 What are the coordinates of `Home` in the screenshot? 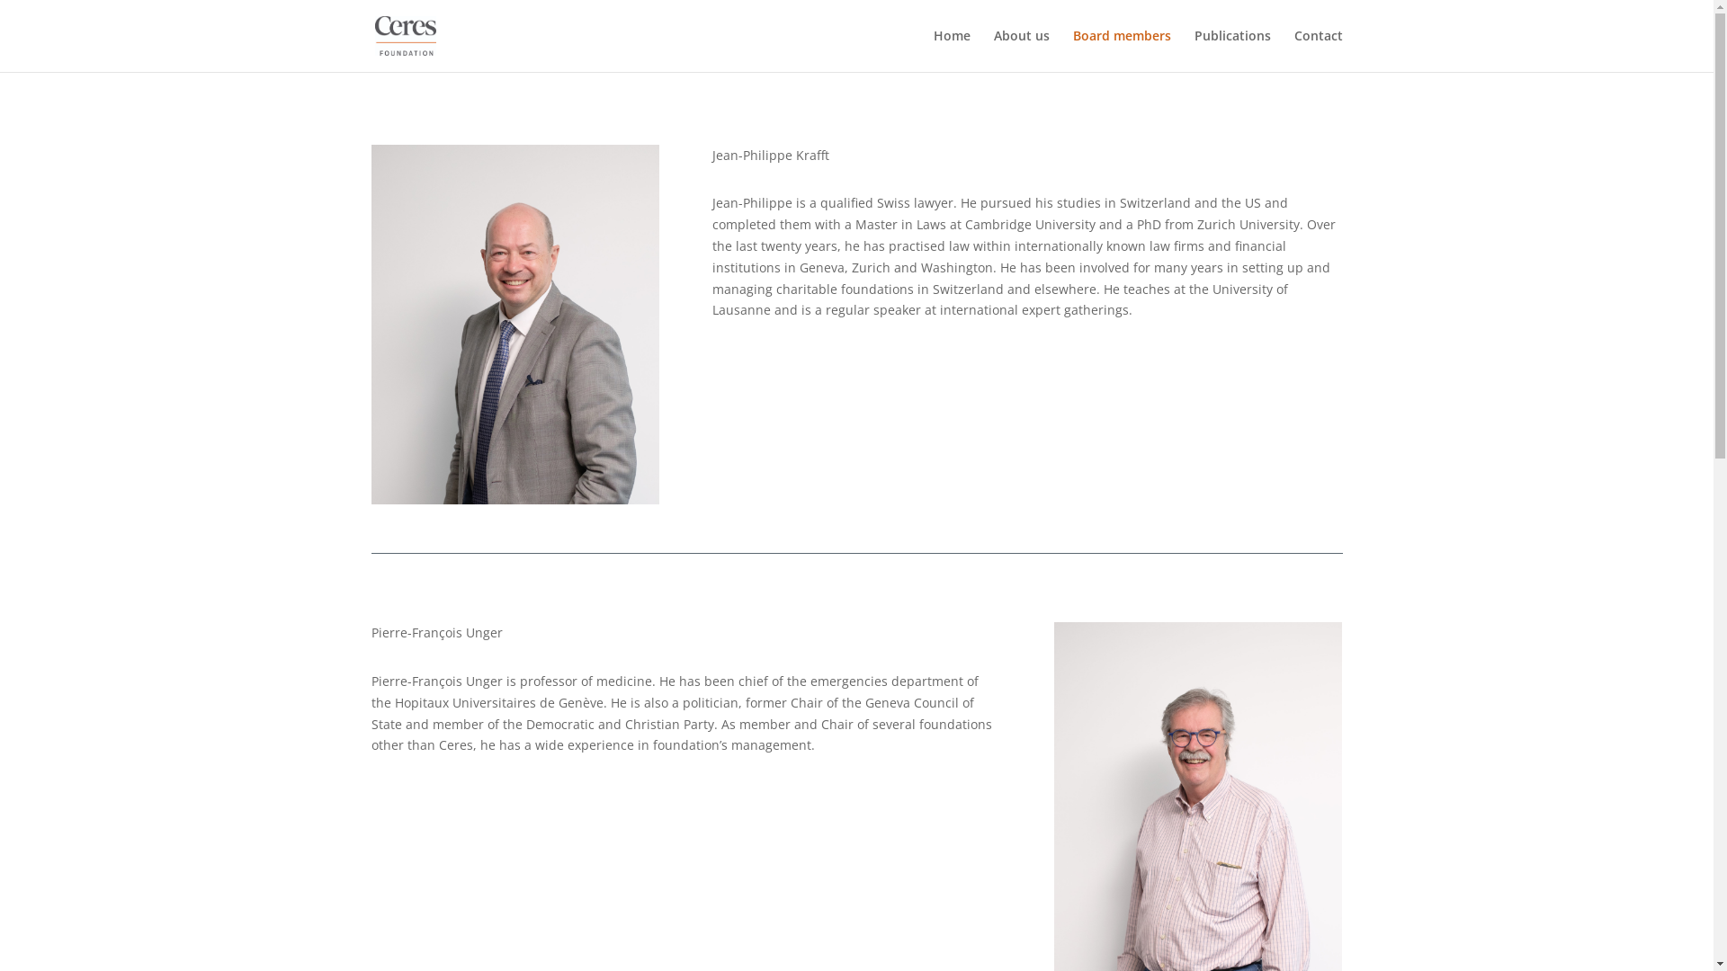 It's located at (952, 50).